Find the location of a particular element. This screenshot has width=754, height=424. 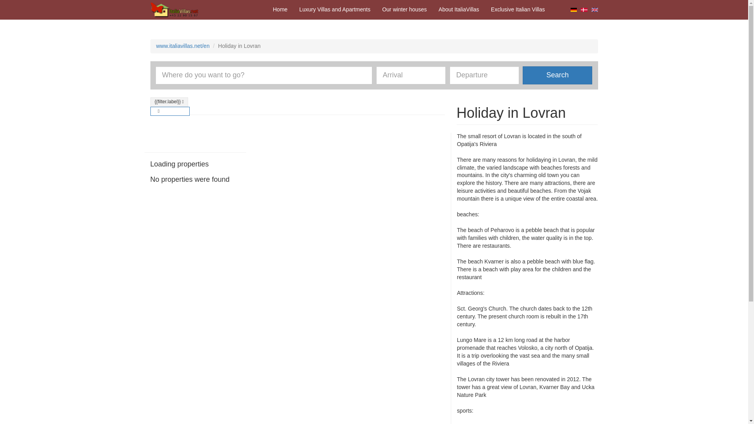

Home is located at coordinates (280, 9).